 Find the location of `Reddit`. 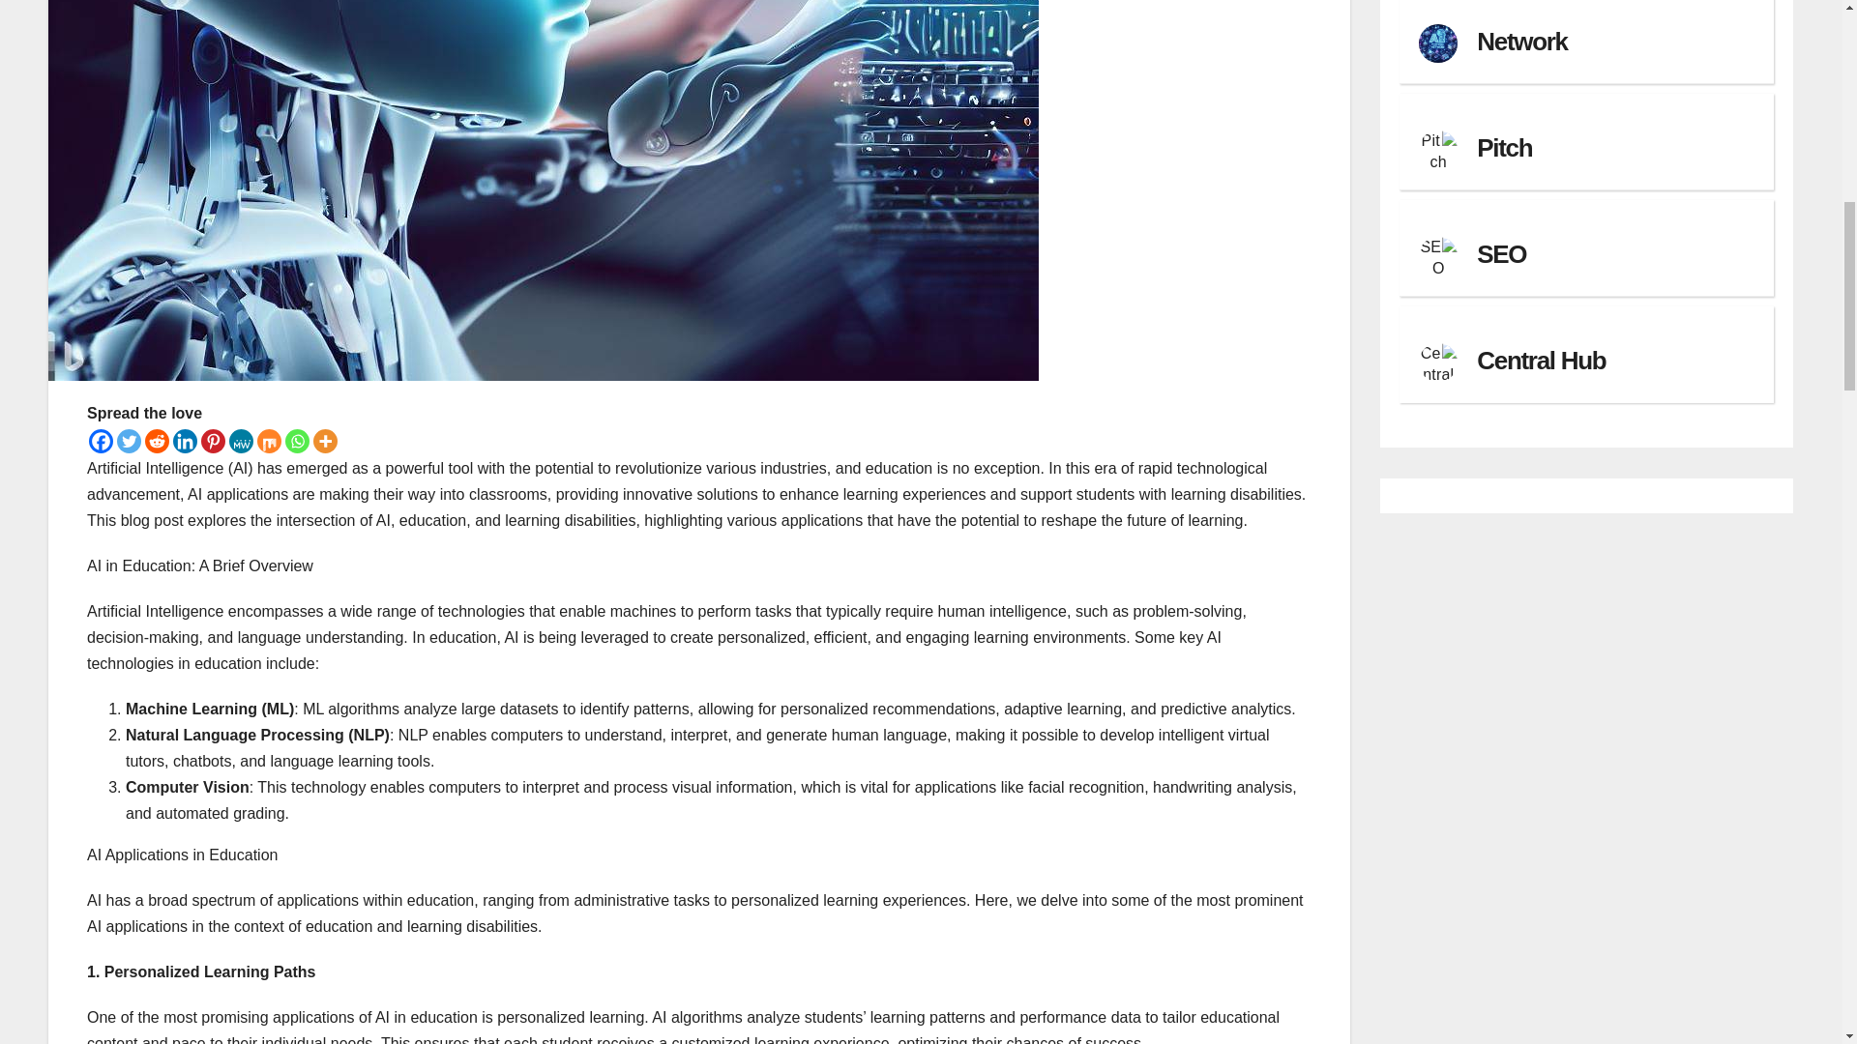

Reddit is located at coordinates (157, 441).